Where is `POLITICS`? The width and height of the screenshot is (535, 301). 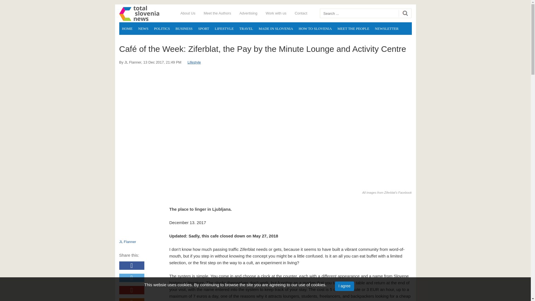
POLITICS is located at coordinates (162, 28).